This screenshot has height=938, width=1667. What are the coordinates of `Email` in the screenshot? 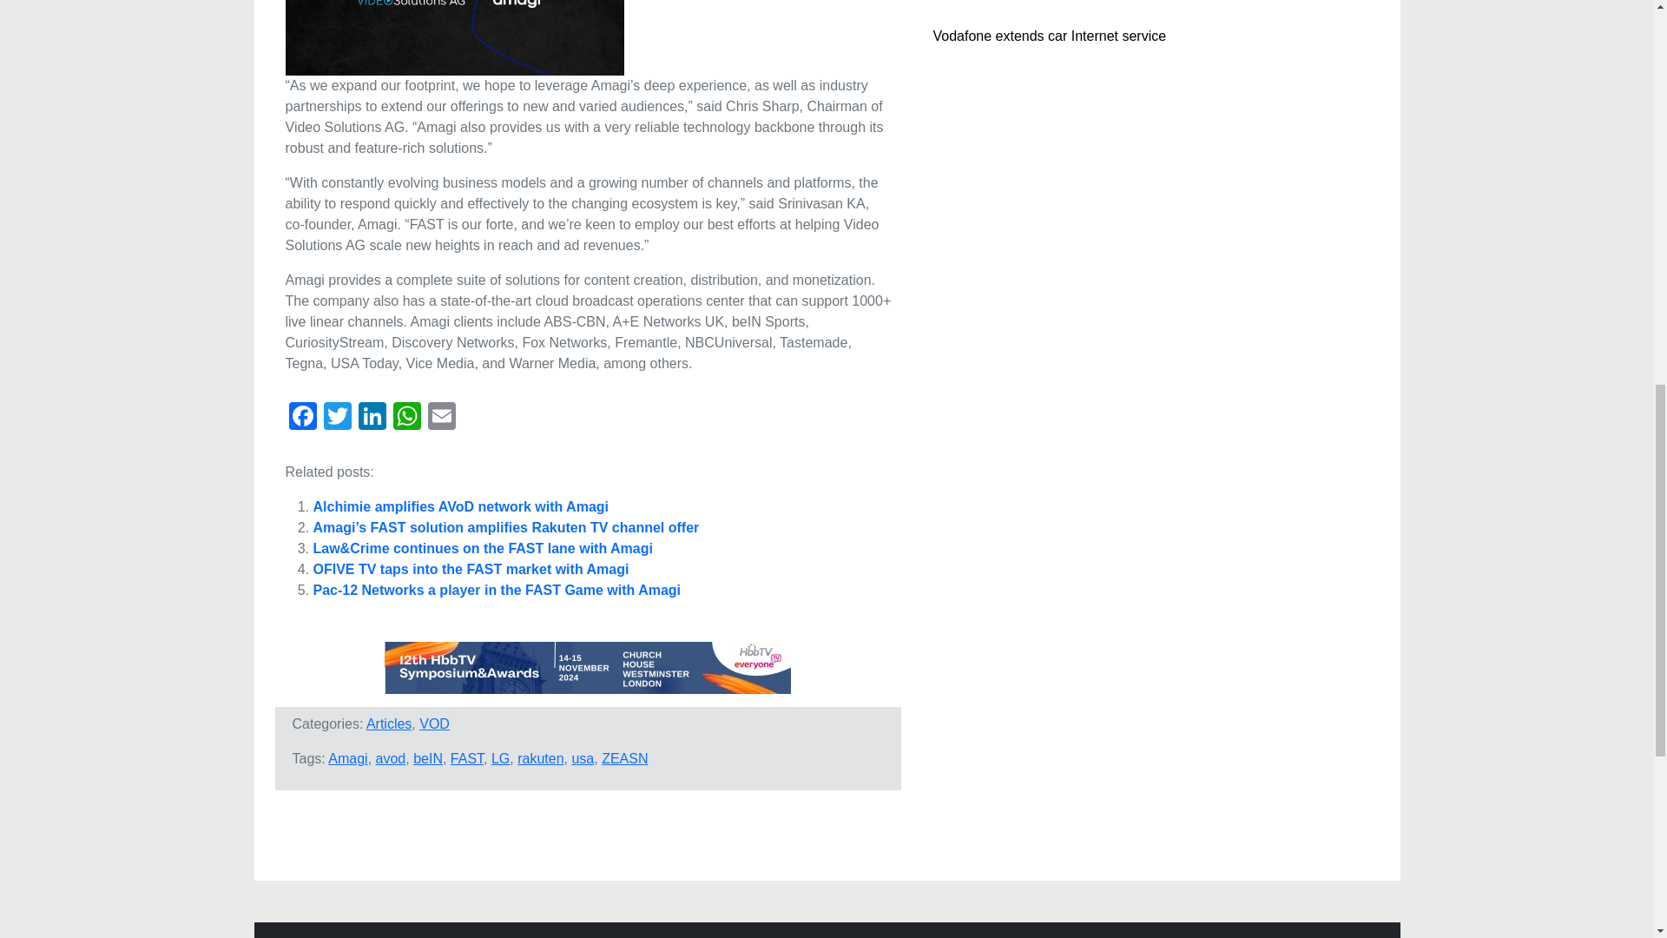 It's located at (441, 419).